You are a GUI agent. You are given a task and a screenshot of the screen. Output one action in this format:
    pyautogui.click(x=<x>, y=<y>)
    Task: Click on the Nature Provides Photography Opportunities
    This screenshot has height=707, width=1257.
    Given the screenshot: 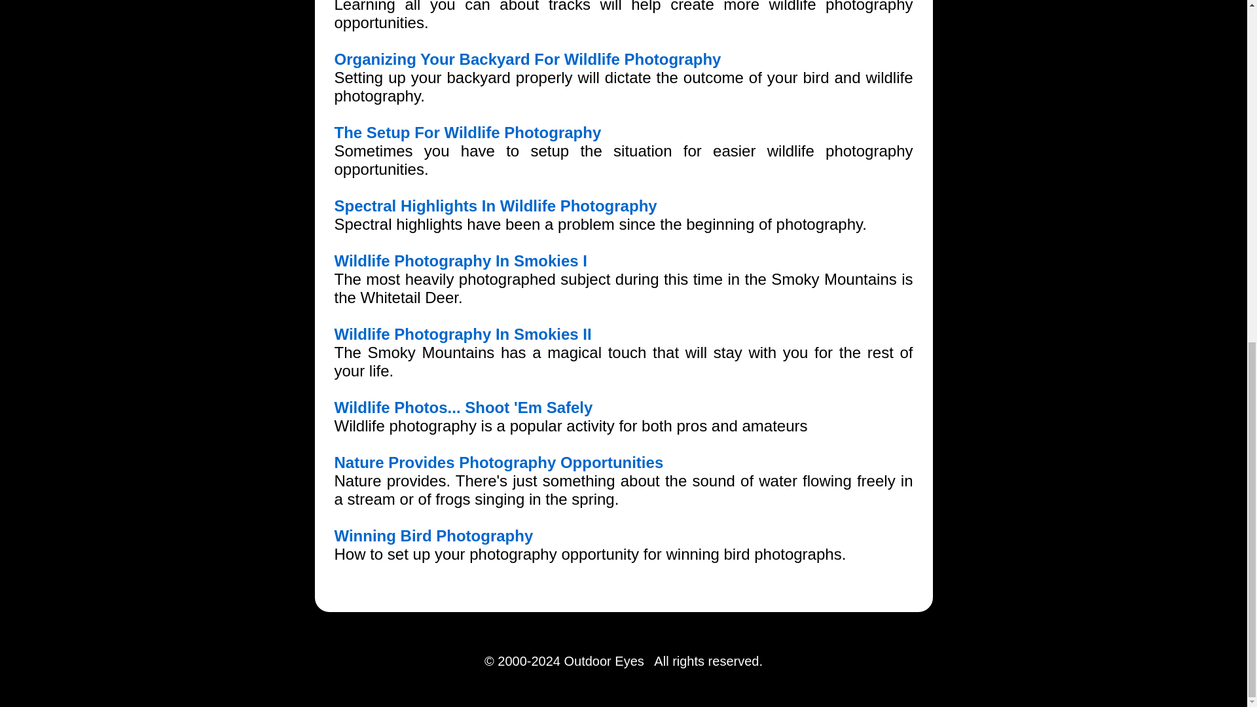 What is the action you would take?
    pyautogui.click(x=499, y=462)
    